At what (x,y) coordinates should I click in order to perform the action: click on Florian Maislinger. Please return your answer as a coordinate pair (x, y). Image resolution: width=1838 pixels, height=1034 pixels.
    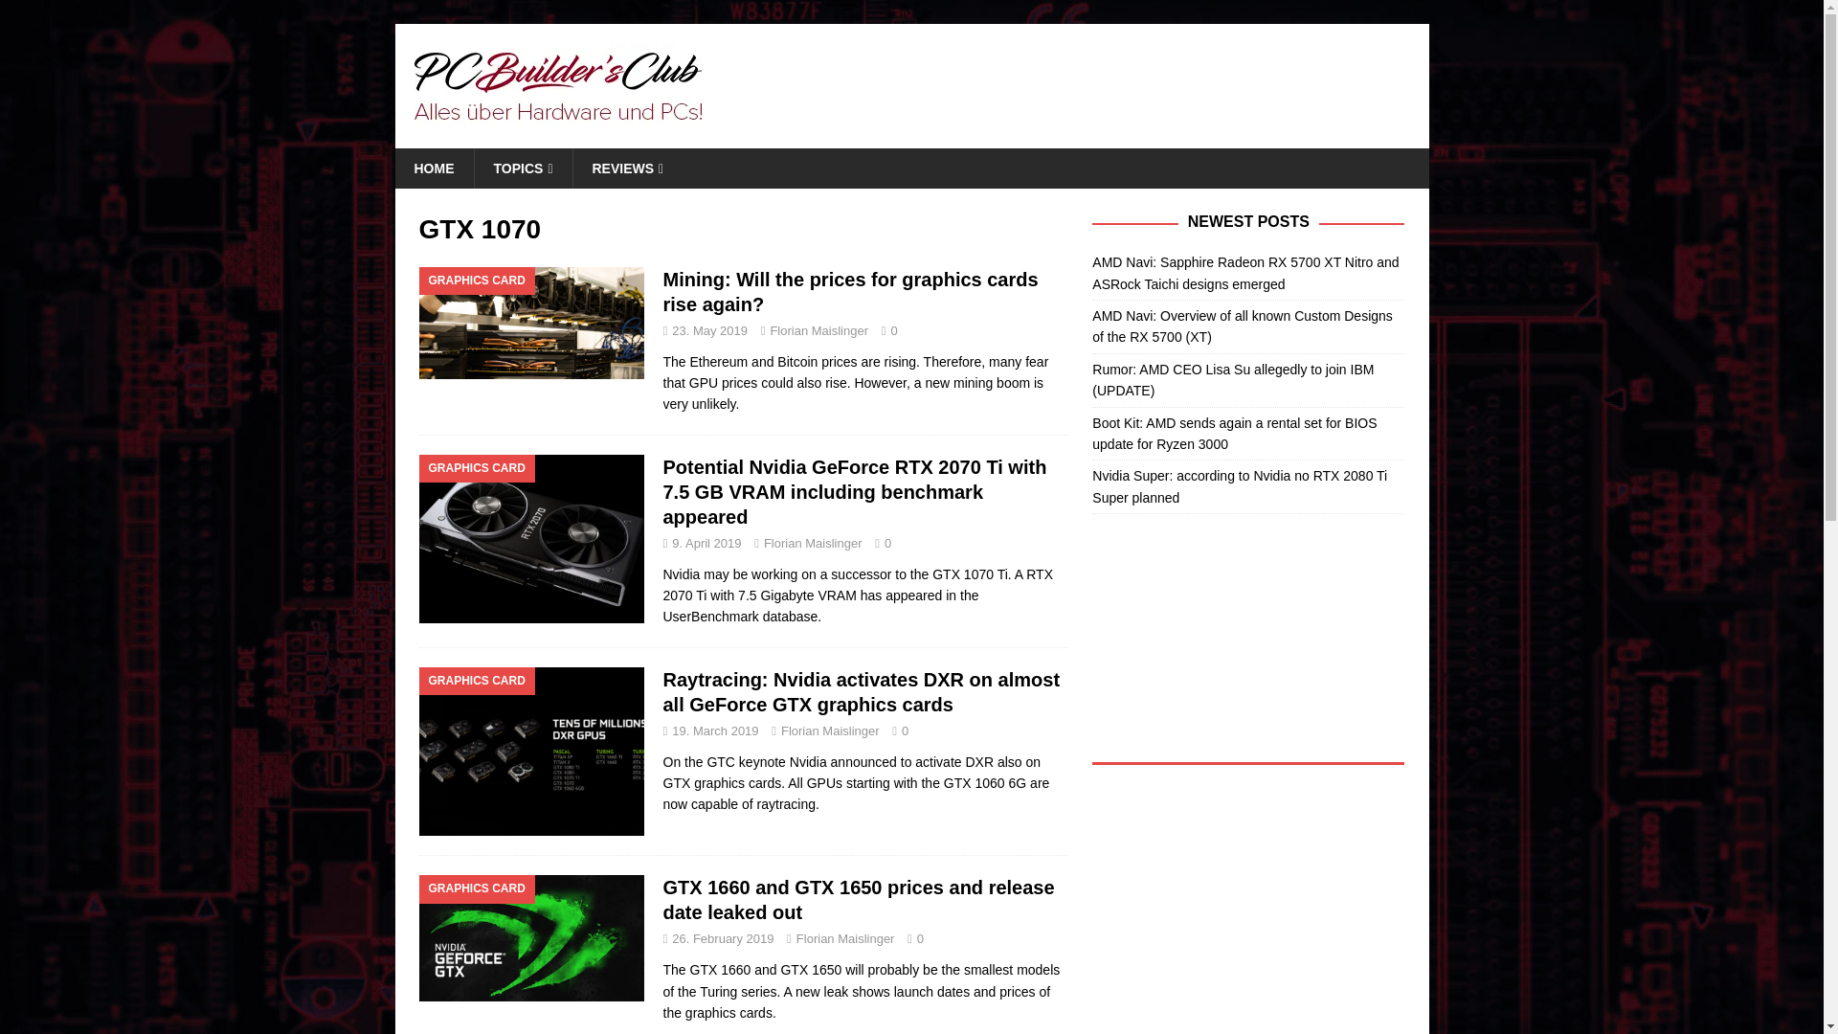
    Looking at the image, I should click on (831, 731).